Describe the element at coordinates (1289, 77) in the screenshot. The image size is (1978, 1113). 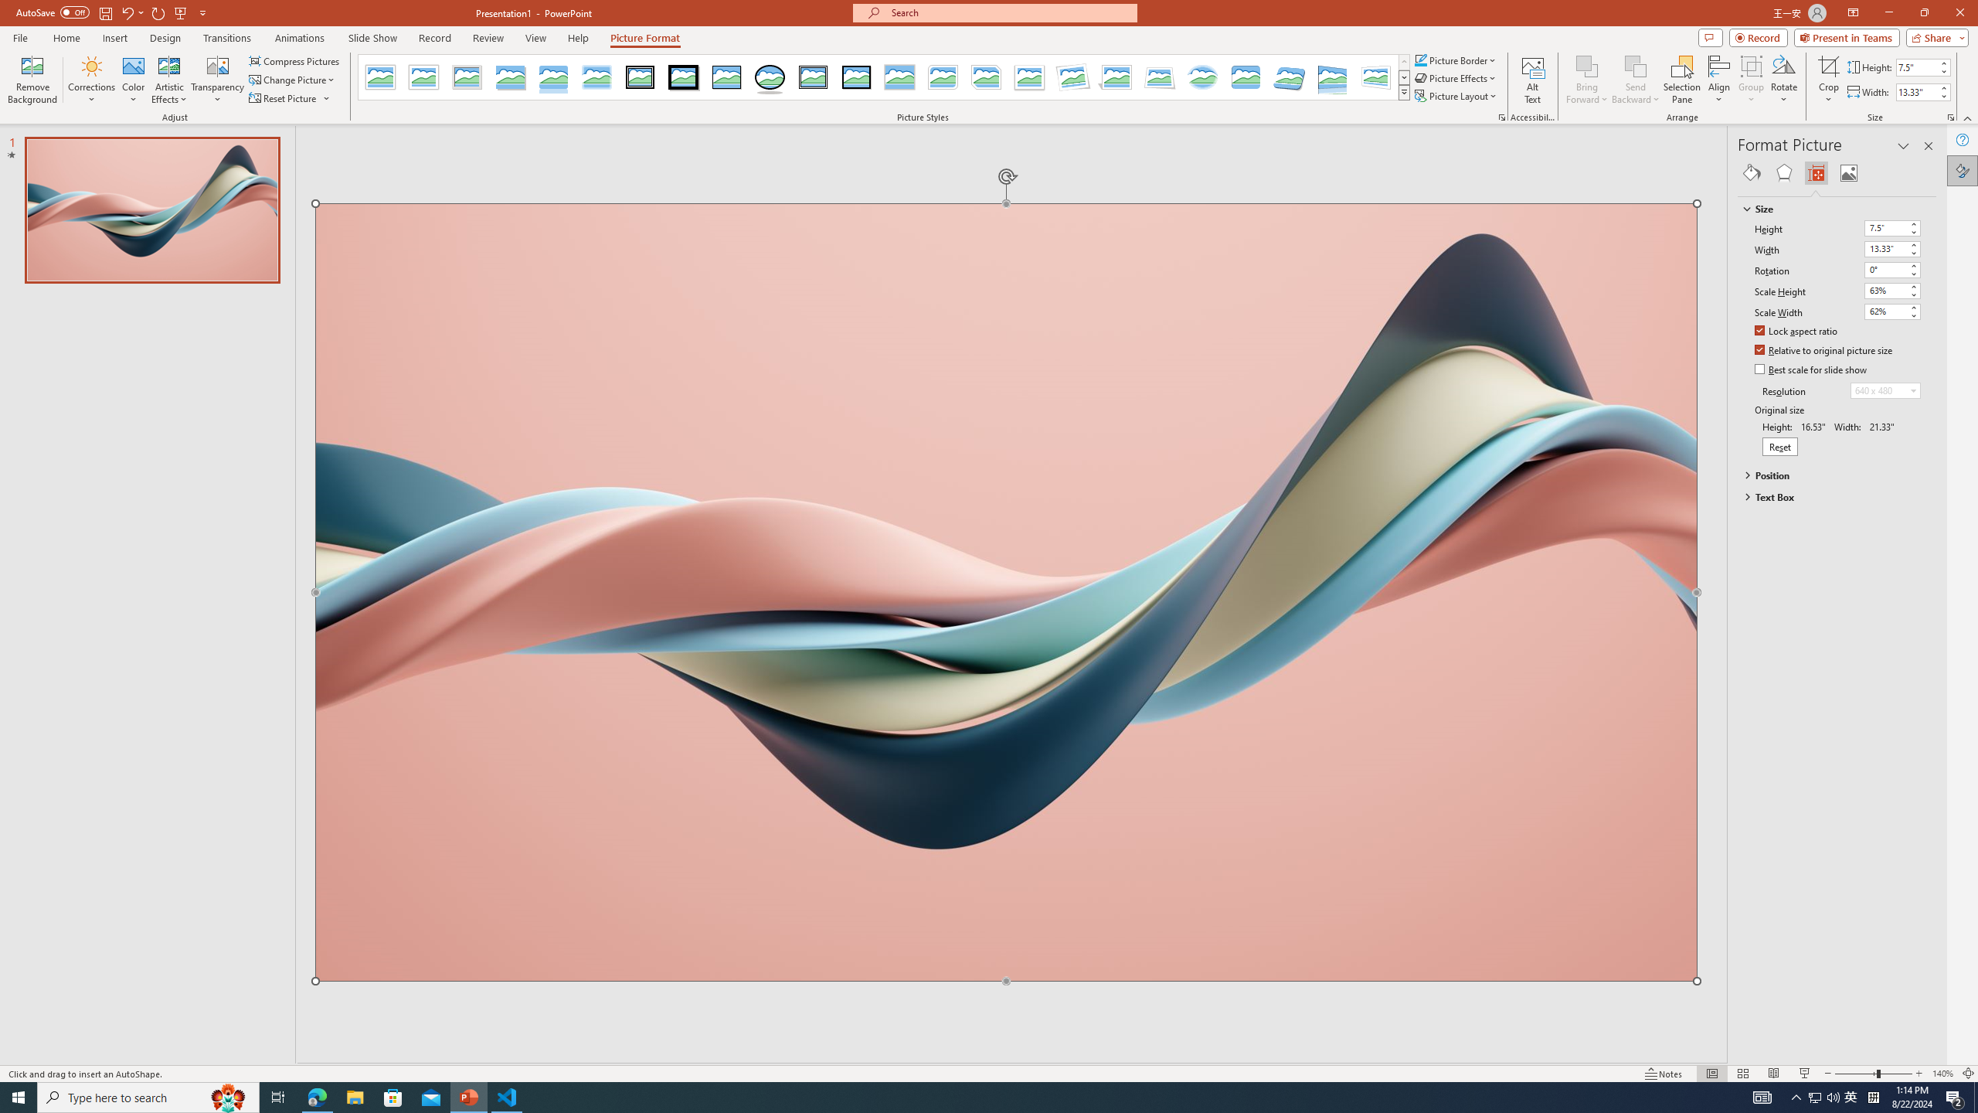
I see `Bevel Perspective` at that location.